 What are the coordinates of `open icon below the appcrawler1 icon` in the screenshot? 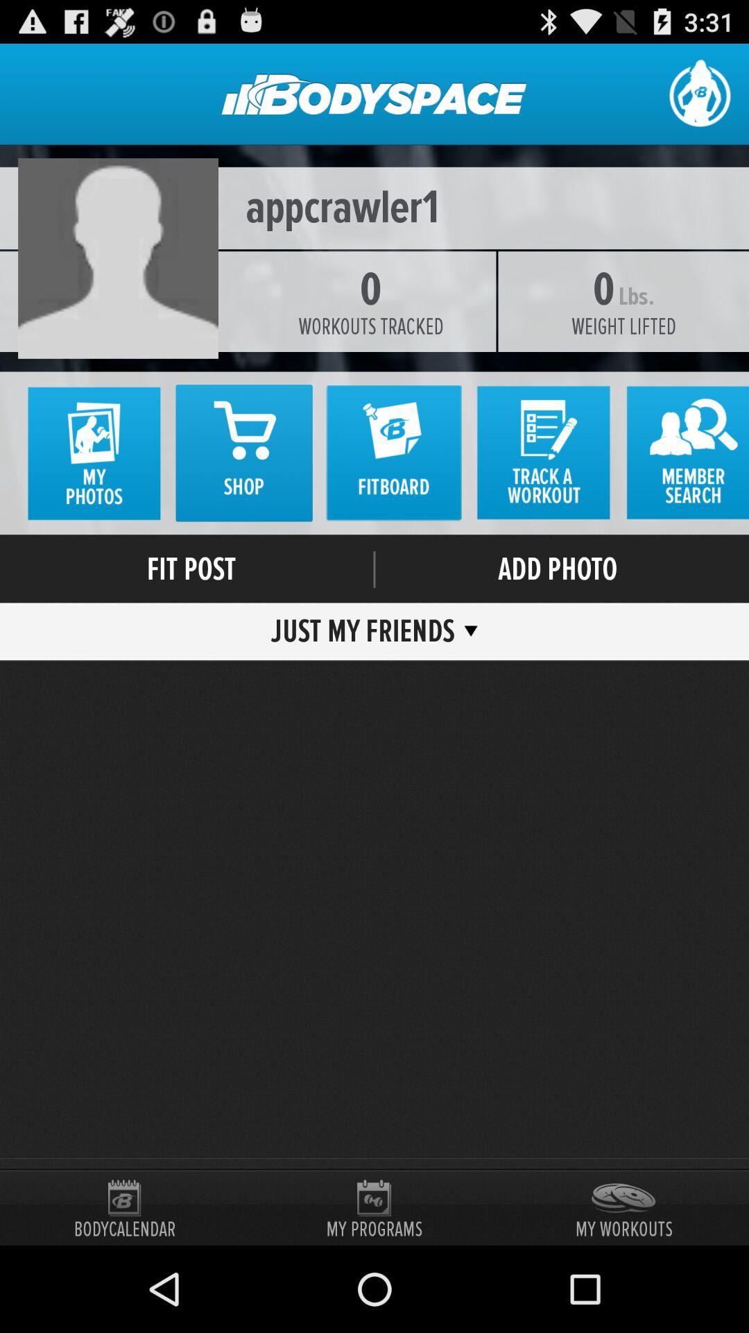 It's located at (370, 326).